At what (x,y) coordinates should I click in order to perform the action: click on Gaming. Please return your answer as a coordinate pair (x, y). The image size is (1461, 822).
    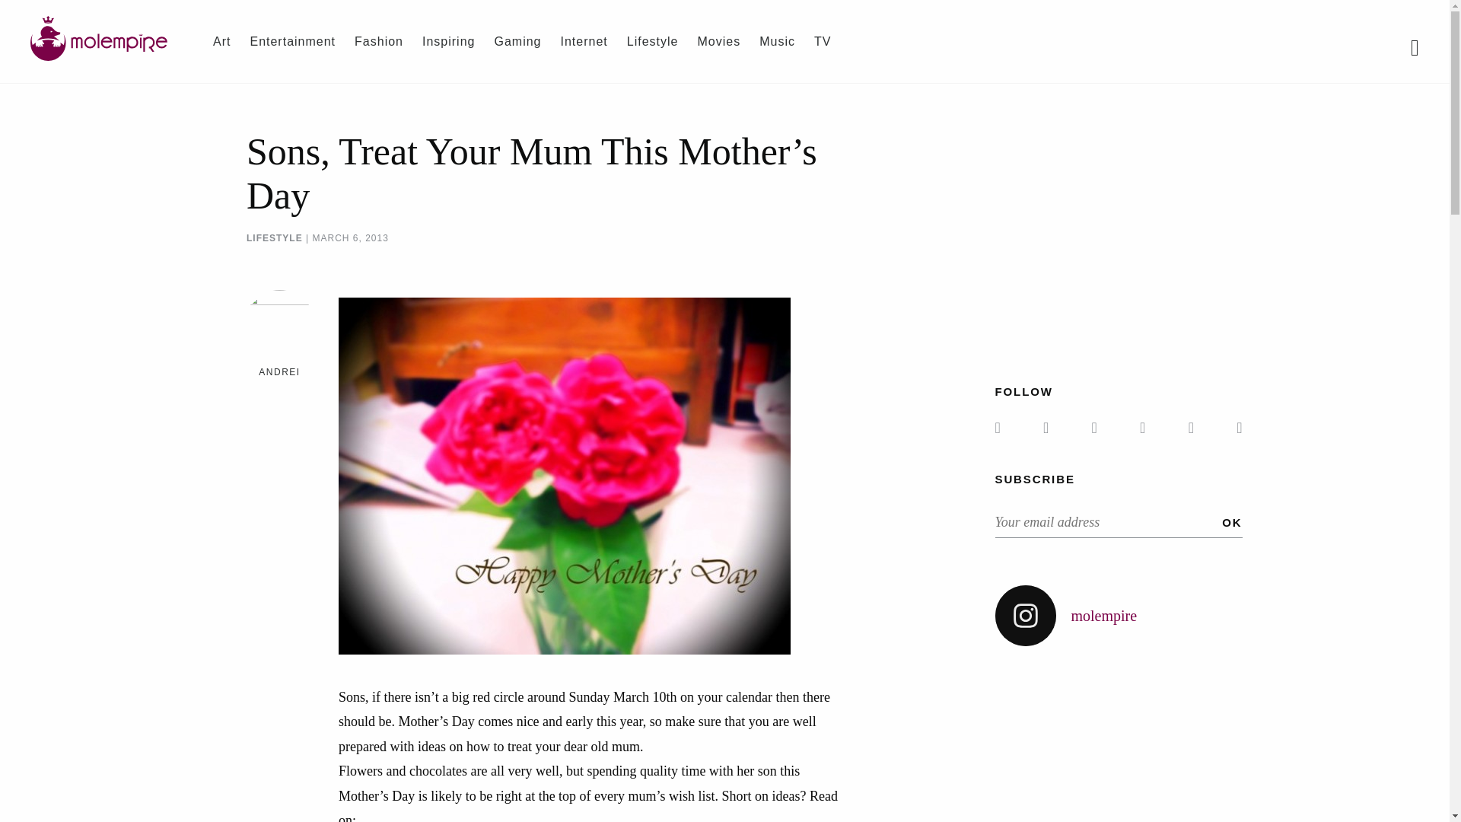
    Looking at the image, I should click on (517, 41).